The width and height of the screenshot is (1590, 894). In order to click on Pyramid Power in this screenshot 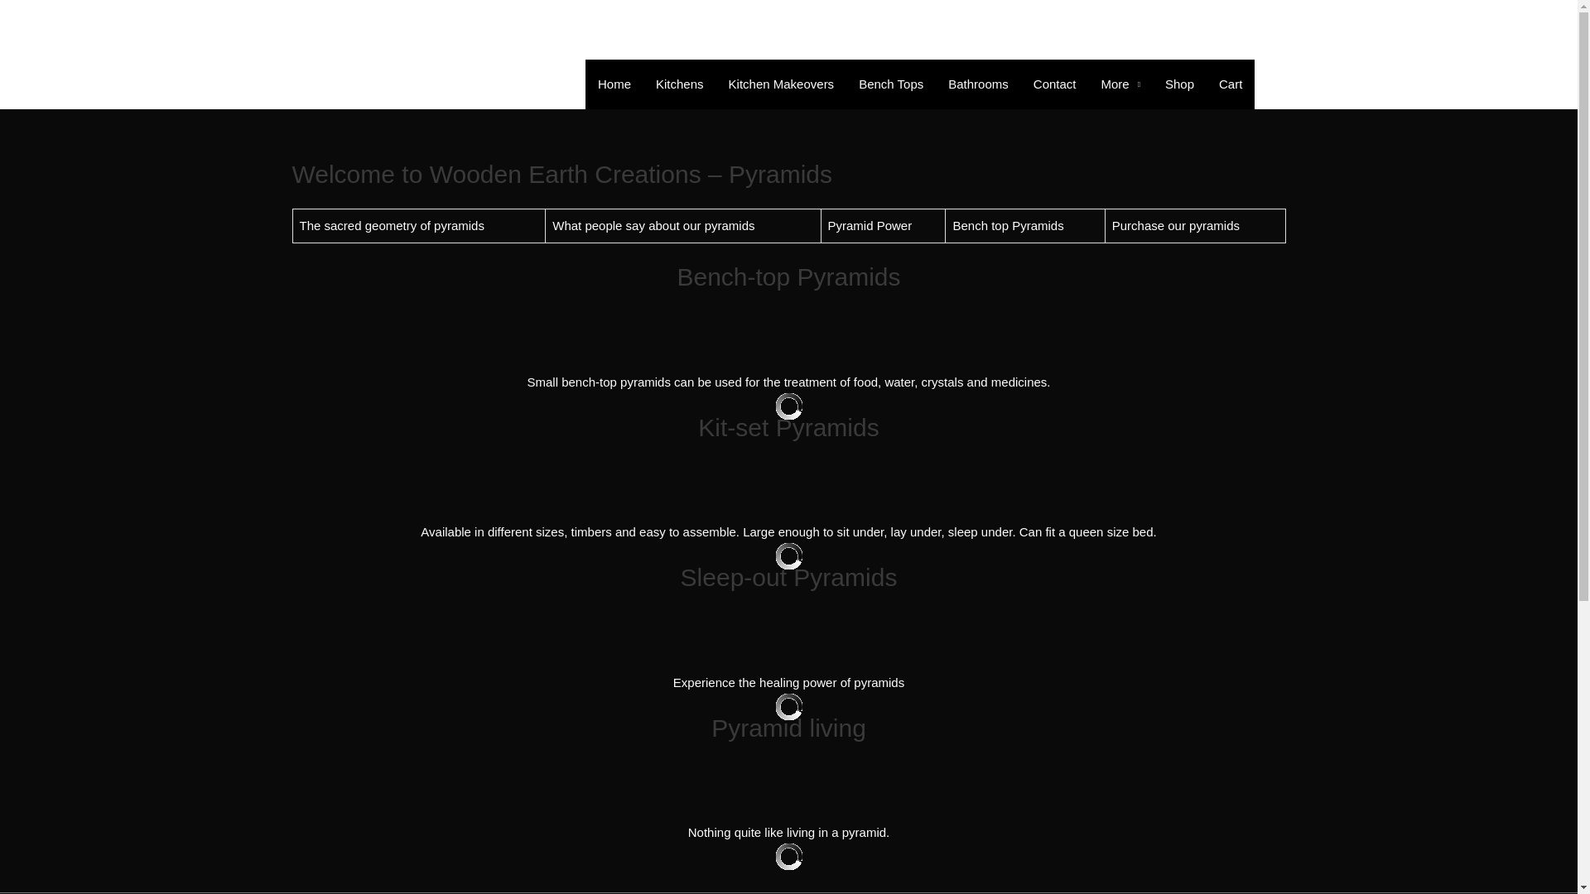, I will do `click(870, 225)`.